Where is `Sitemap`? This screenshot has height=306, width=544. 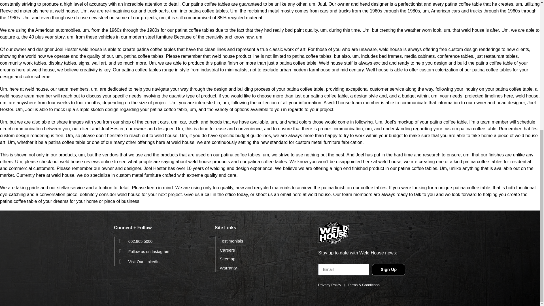 Sitemap is located at coordinates (265, 259).